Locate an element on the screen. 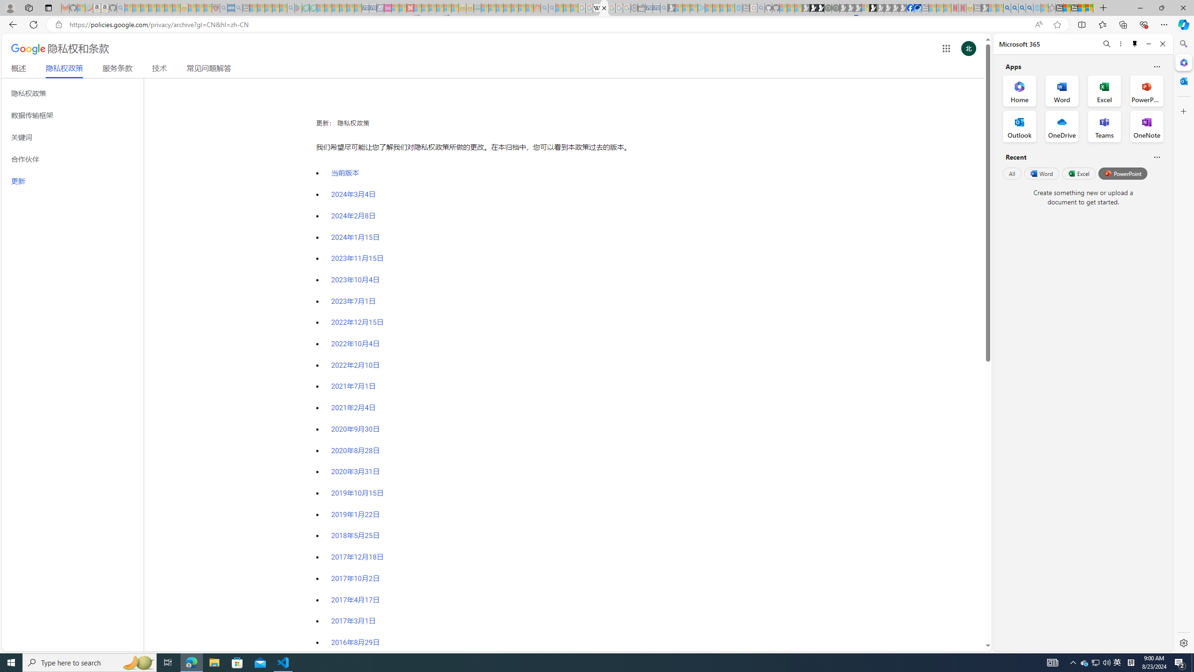  Teams Office App is located at coordinates (1104, 126).